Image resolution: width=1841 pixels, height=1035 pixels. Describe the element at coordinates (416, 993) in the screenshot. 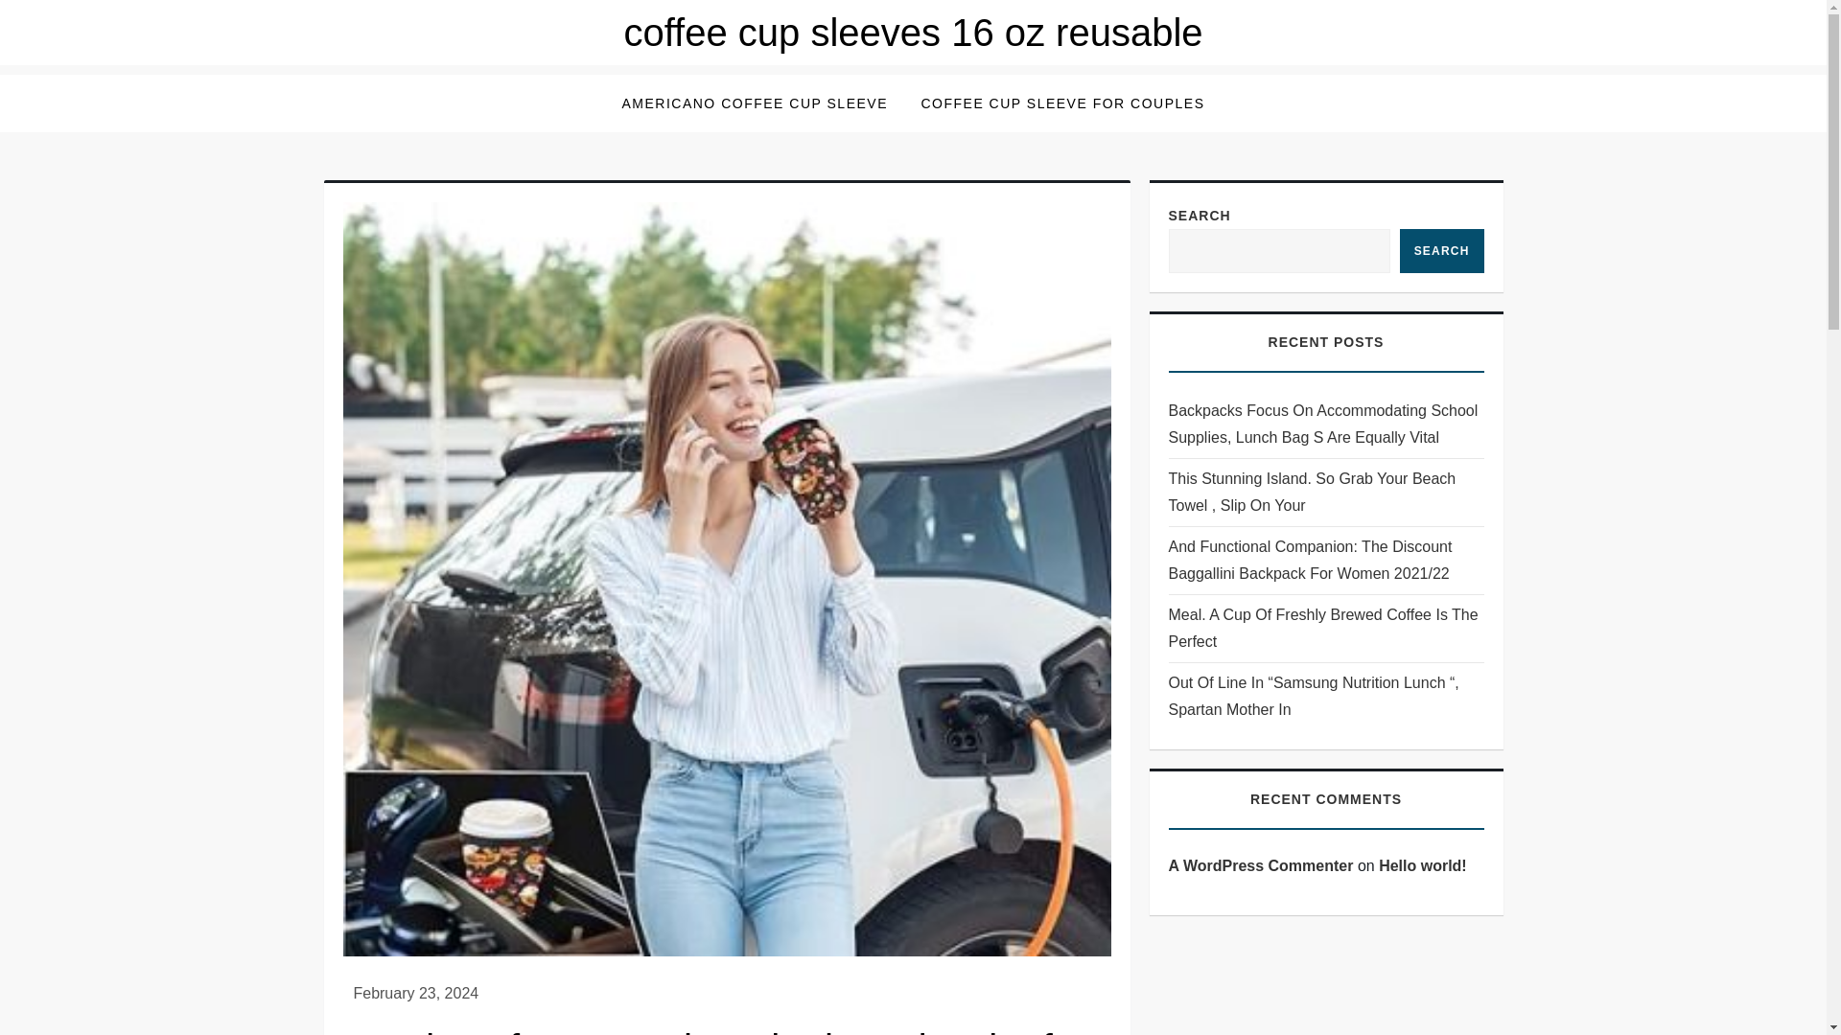

I see `February 23, 2024` at that location.